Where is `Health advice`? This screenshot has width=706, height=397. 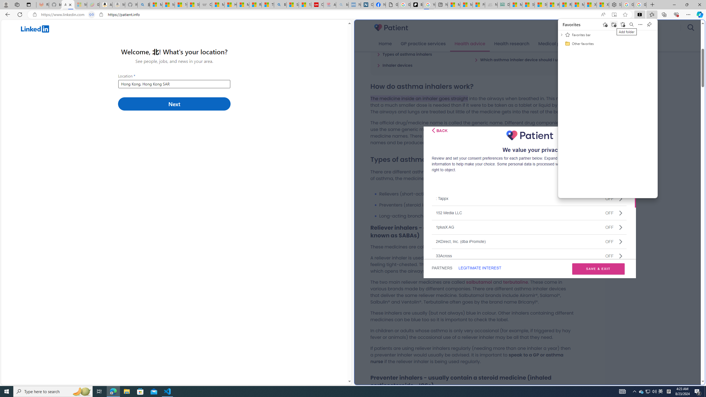
Health advice is located at coordinates (661, 391).